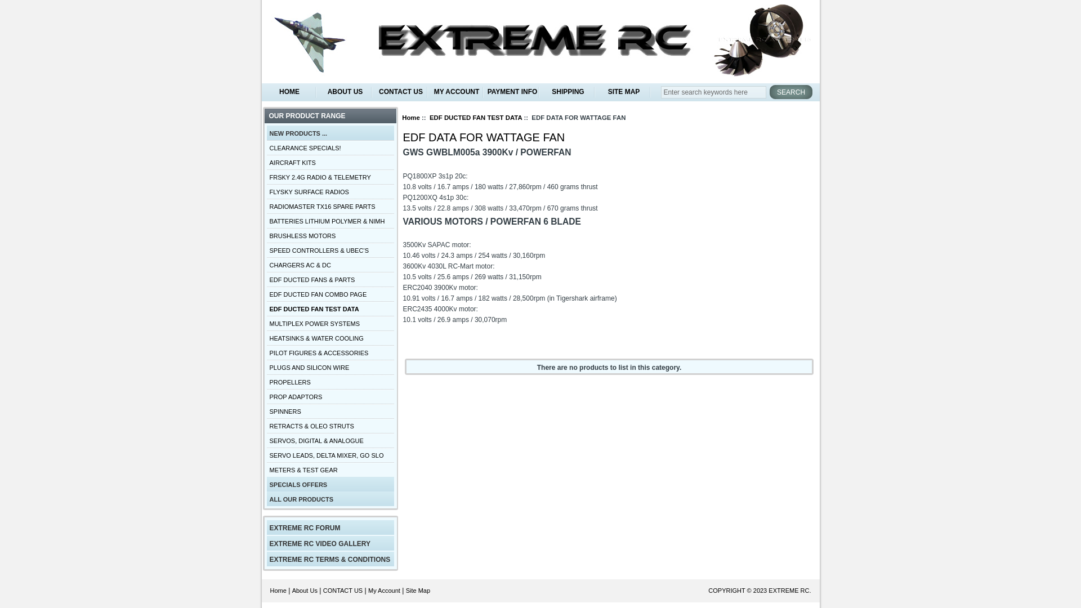  Describe the element at coordinates (330, 559) in the screenshot. I see `EXTREME RC TERMS & CONDITIONS` at that location.